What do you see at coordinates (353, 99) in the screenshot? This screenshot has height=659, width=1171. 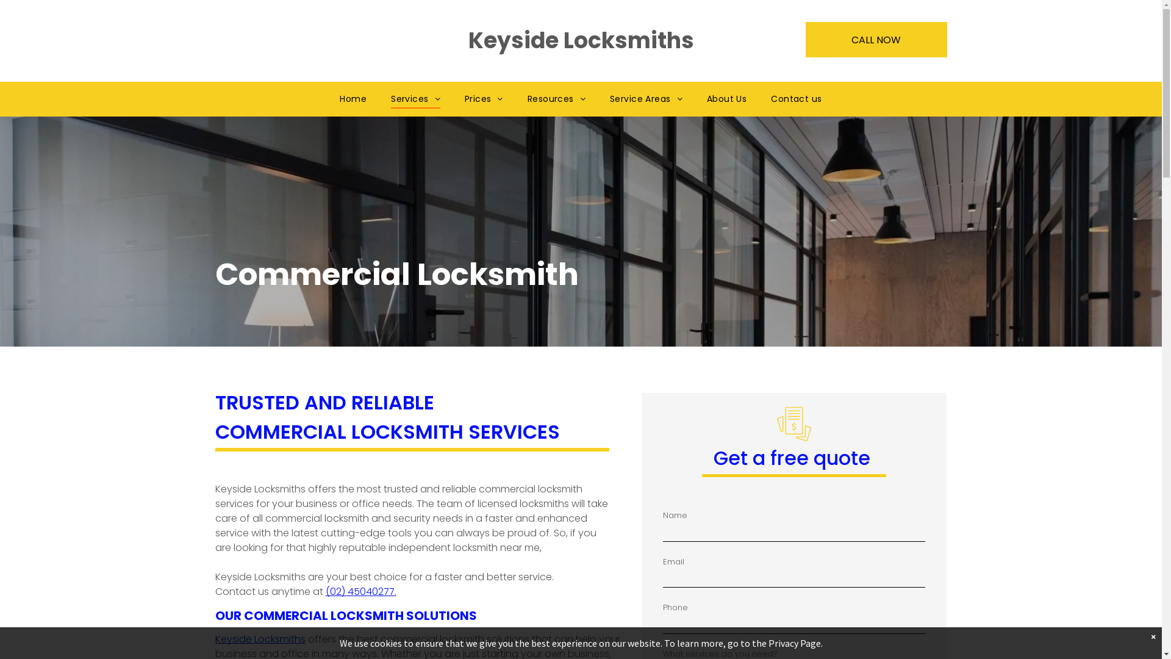 I see `Home` at bounding box center [353, 99].